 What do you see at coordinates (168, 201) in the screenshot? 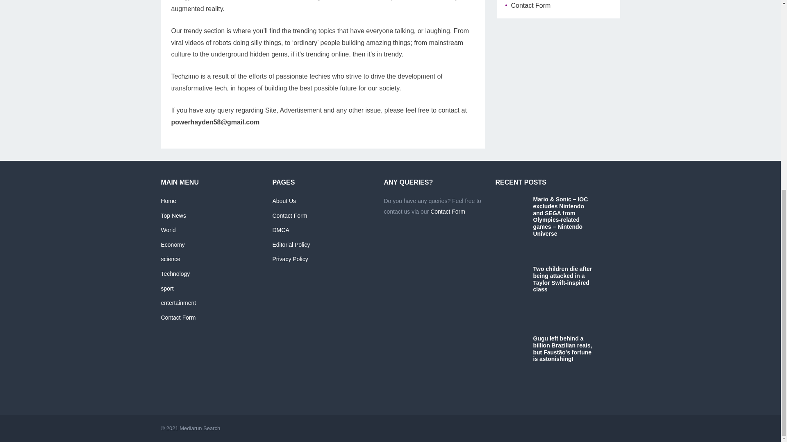
I see `Home` at bounding box center [168, 201].